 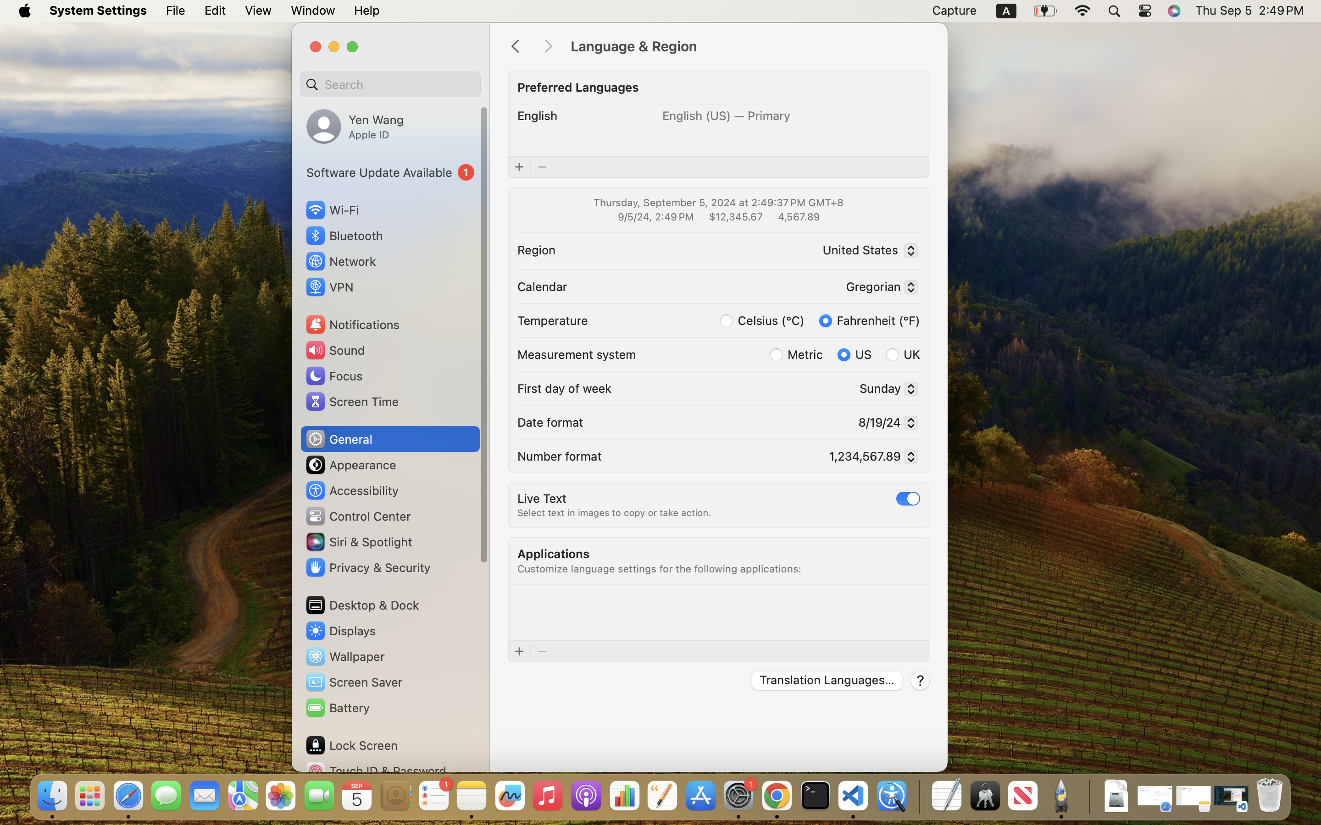 What do you see at coordinates (538, 115) in the screenshot?
I see `English` at bounding box center [538, 115].